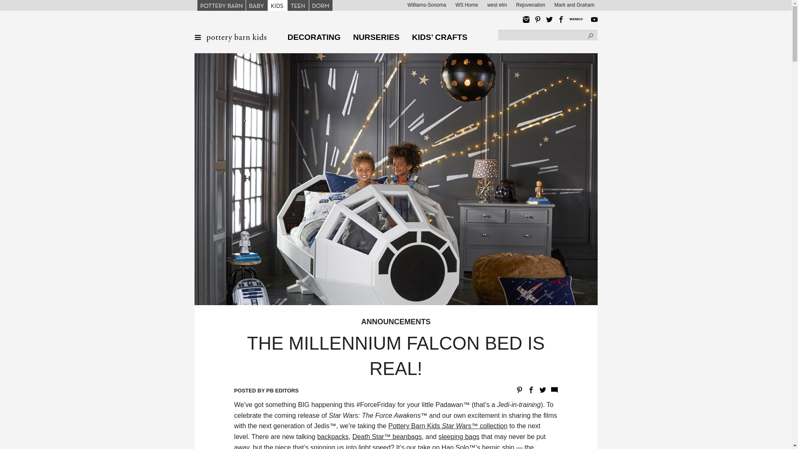  Describe the element at coordinates (497, 5) in the screenshot. I see `west elm` at that location.